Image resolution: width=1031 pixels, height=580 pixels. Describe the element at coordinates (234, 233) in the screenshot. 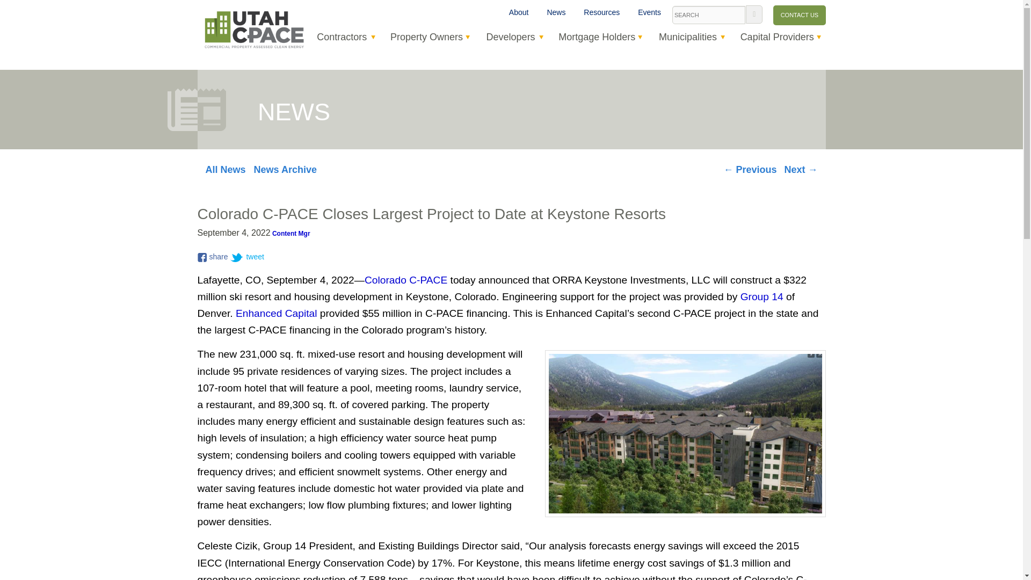

I see `10:46 am` at that location.